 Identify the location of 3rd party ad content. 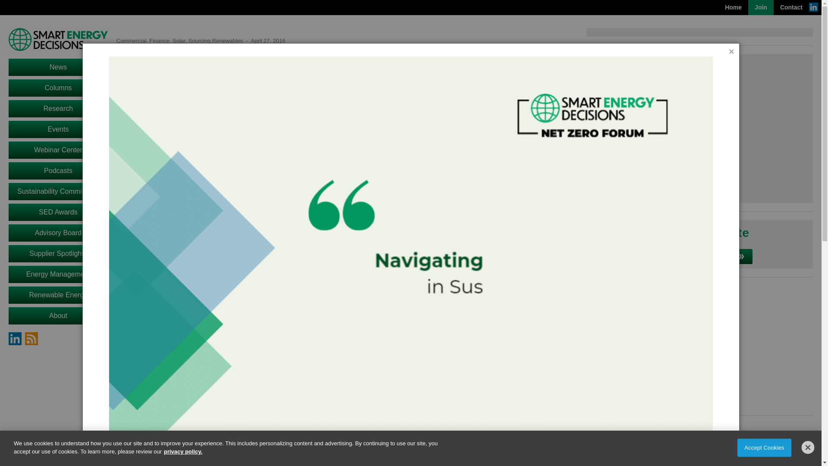
(699, 346).